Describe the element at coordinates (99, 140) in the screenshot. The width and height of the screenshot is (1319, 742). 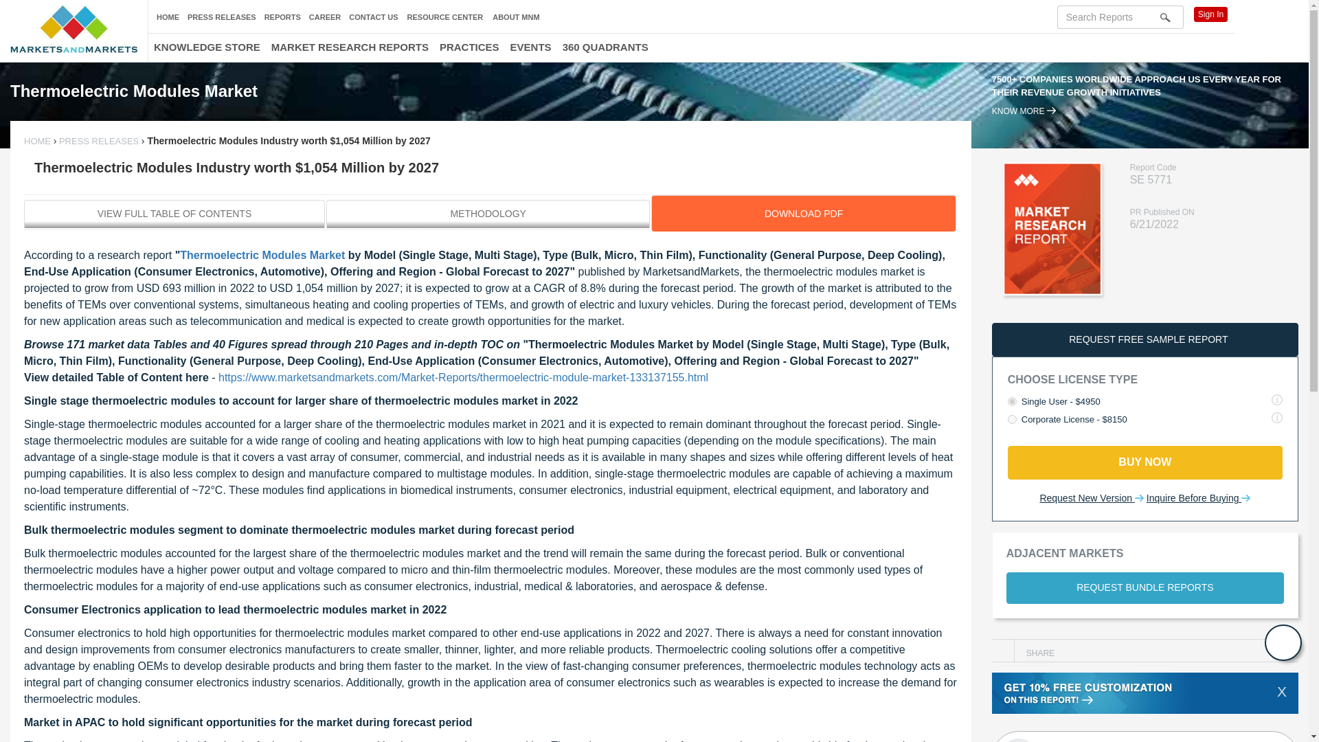
I see `Press release` at that location.